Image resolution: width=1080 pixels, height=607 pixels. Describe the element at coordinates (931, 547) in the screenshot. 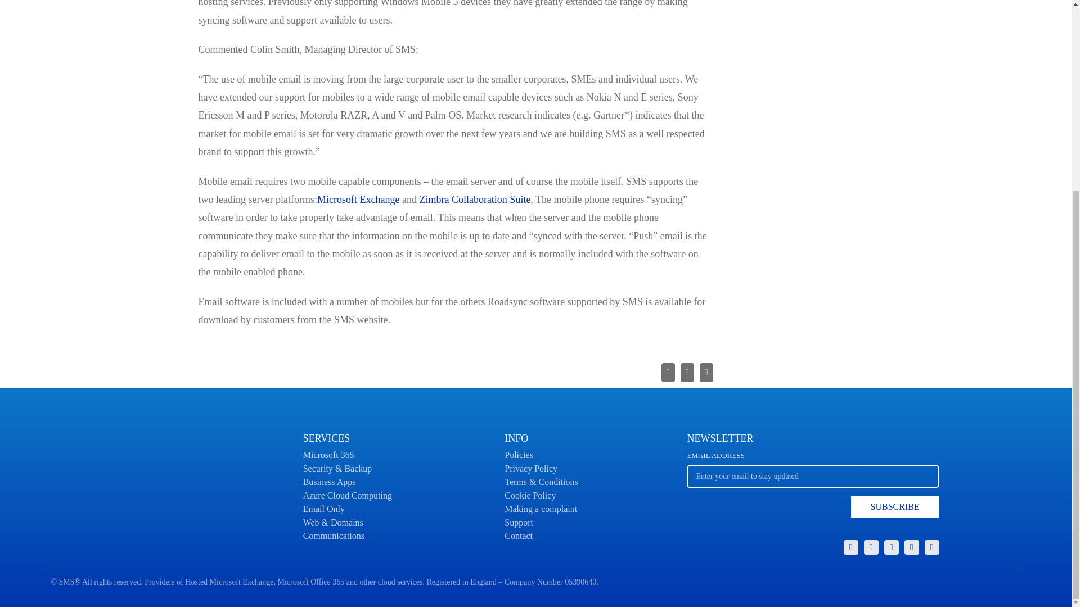

I see `Facebook` at that location.